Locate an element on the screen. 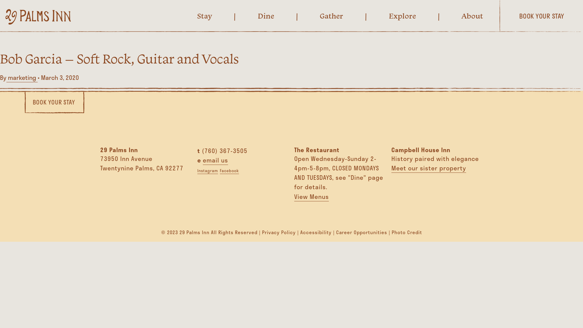 This screenshot has height=328, width=583. Privacy Policy is located at coordinates (278, 232).